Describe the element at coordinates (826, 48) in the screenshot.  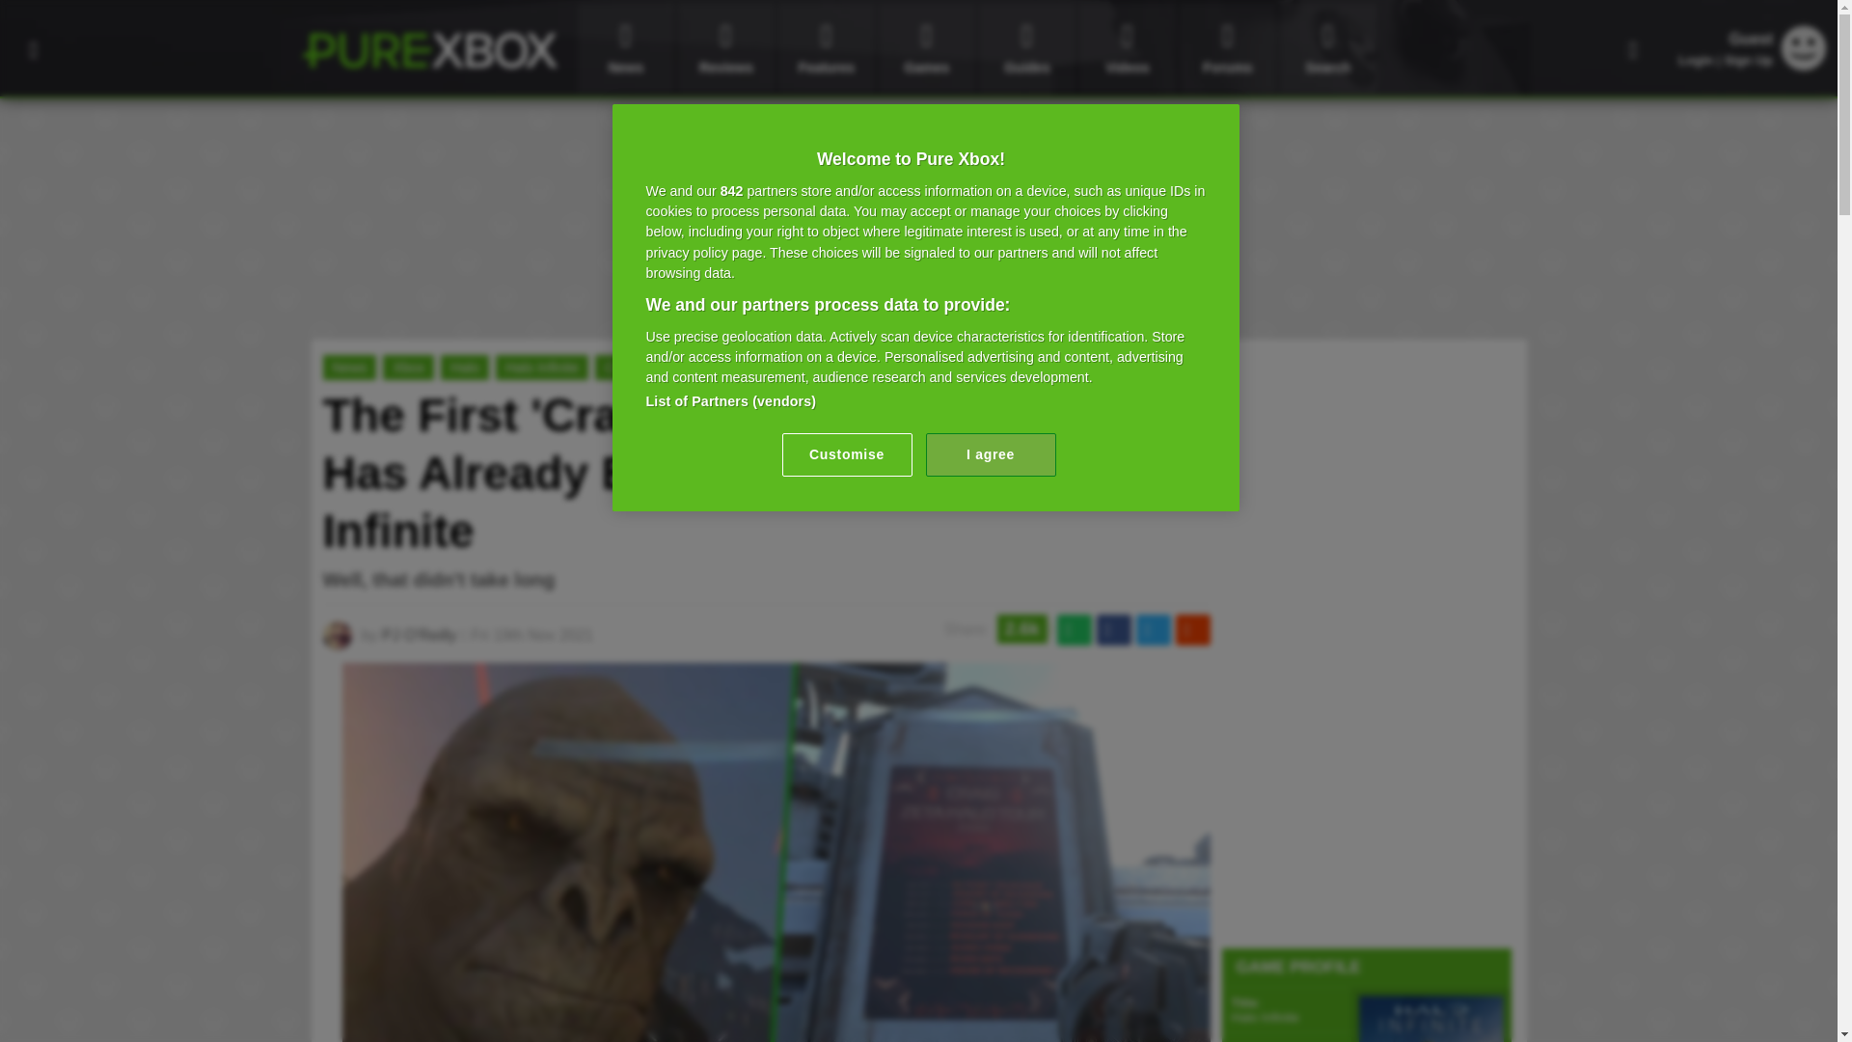
I see `Features` at that location.